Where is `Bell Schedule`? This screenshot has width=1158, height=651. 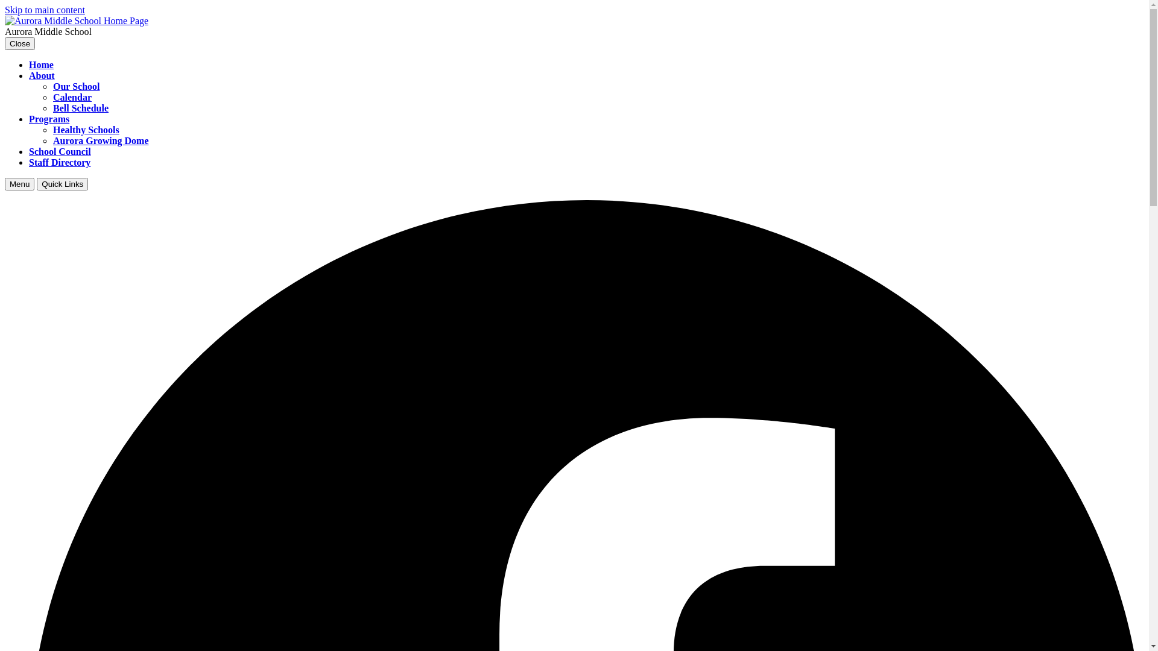 Bell Schedule is located at coordinates (81, 108).